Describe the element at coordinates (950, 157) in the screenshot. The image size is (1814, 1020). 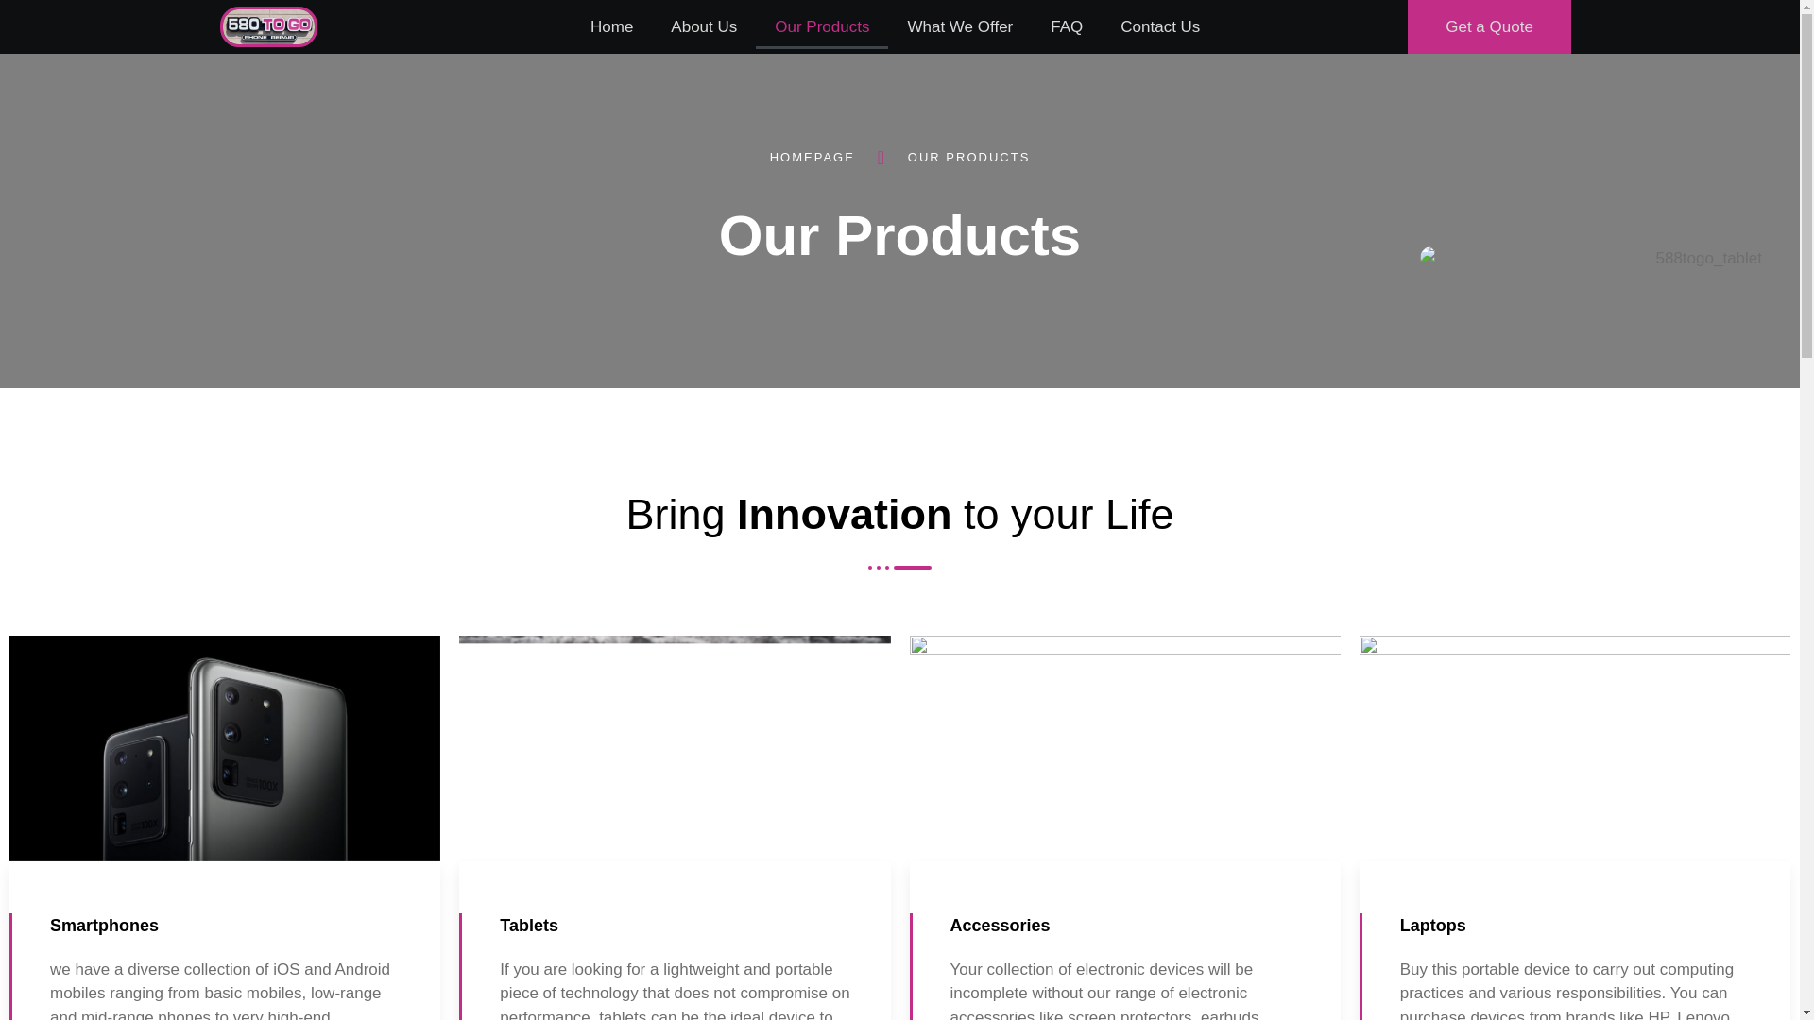
I see `OUR PRODUCTS` at that location.